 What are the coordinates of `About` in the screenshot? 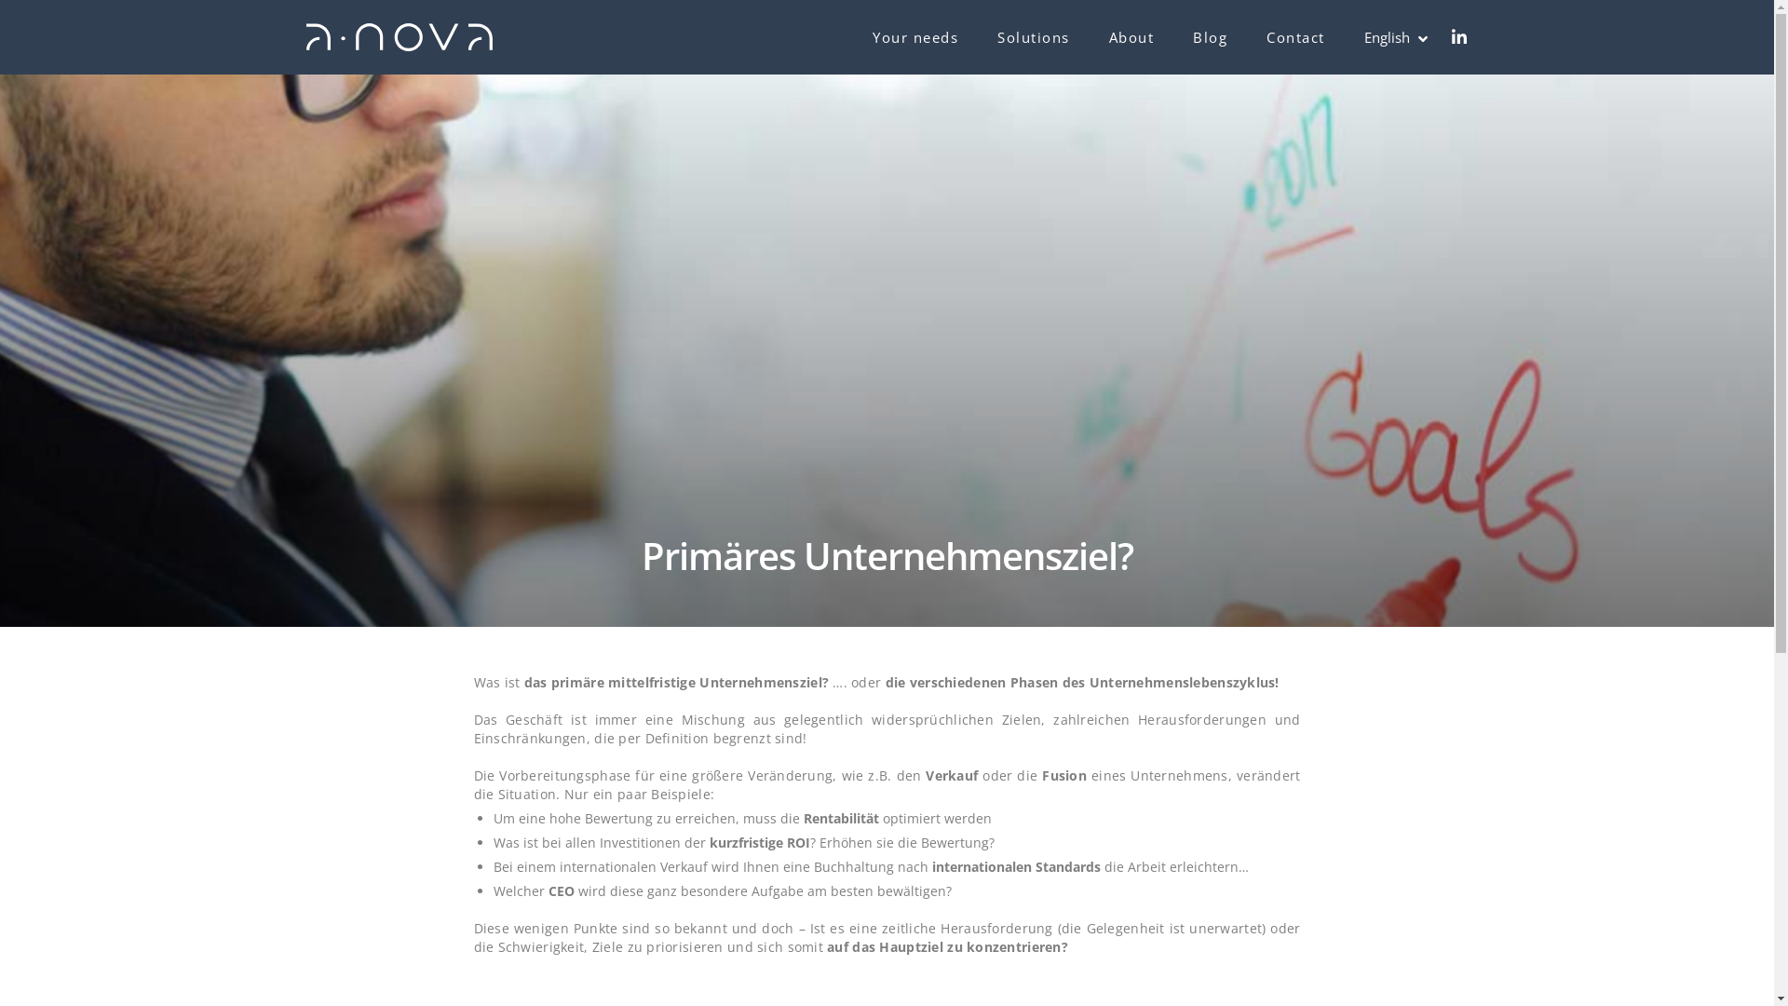 It's located at (623, 732).